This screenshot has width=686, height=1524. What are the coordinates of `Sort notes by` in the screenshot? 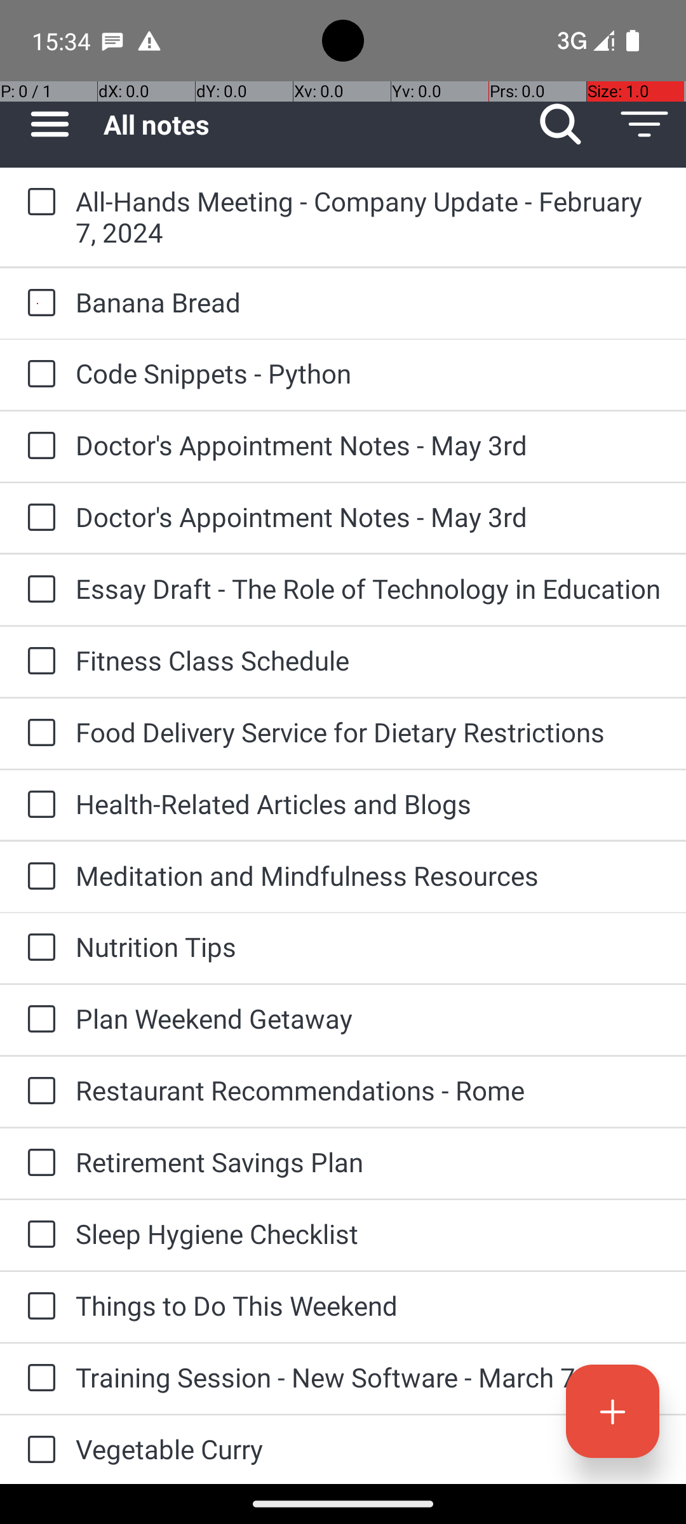 It's located at (644, 124).